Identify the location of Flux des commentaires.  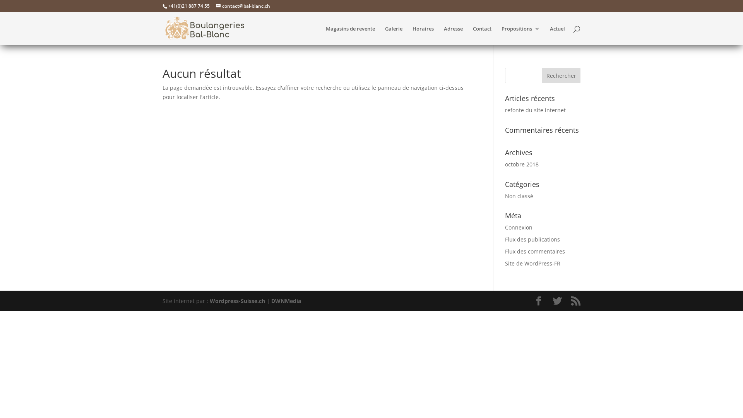
(535, 252).